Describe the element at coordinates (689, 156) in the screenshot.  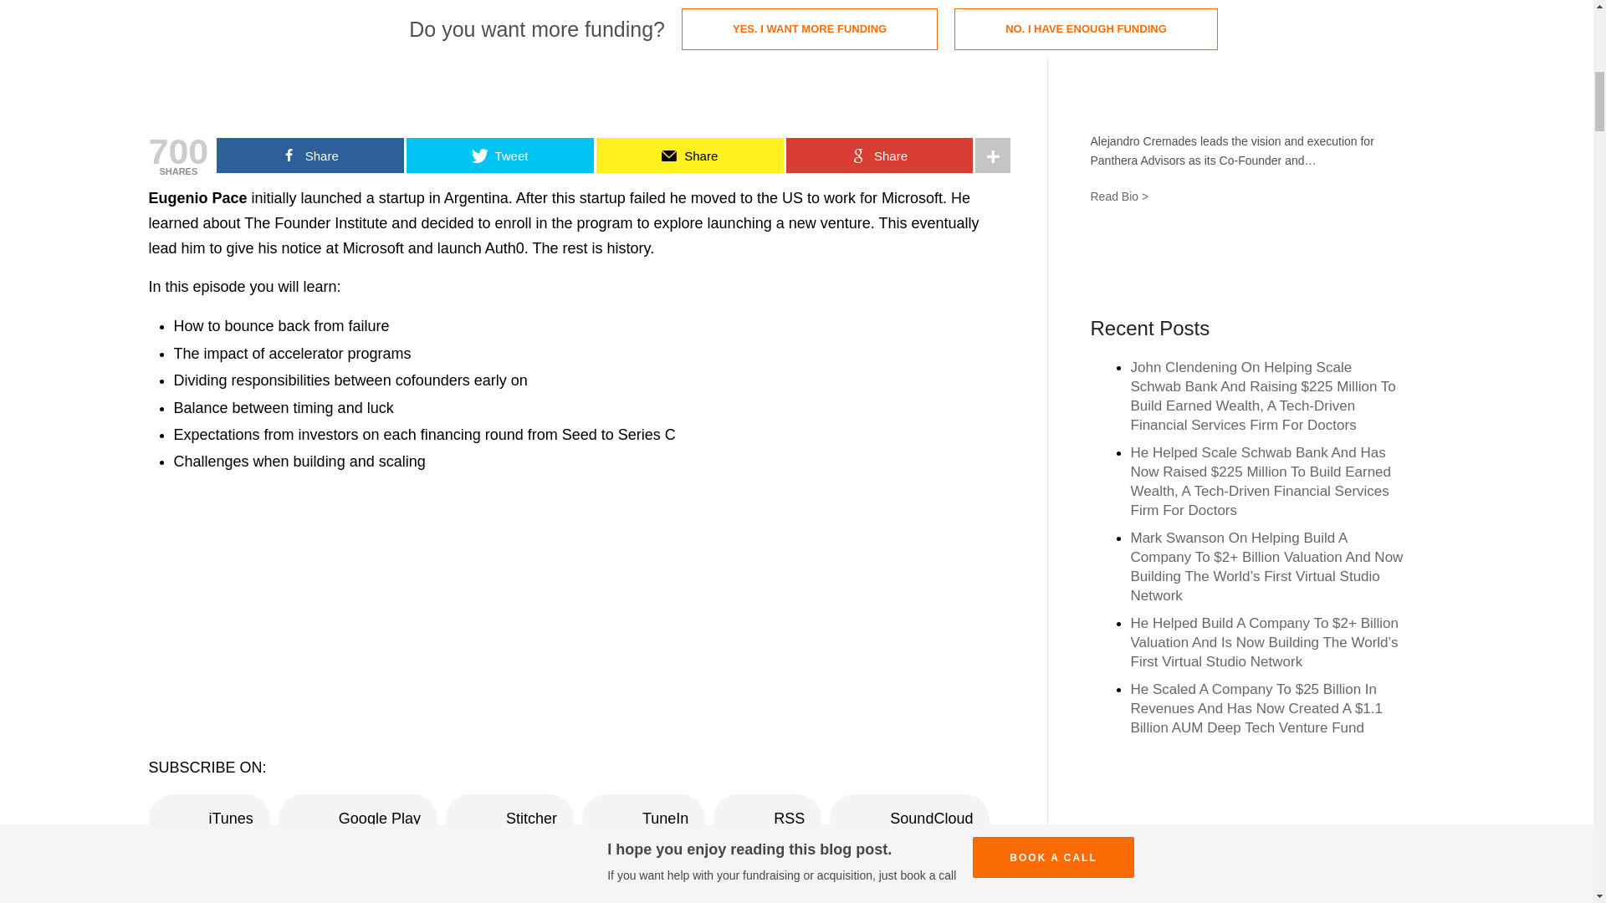
I see `Share` at that location.